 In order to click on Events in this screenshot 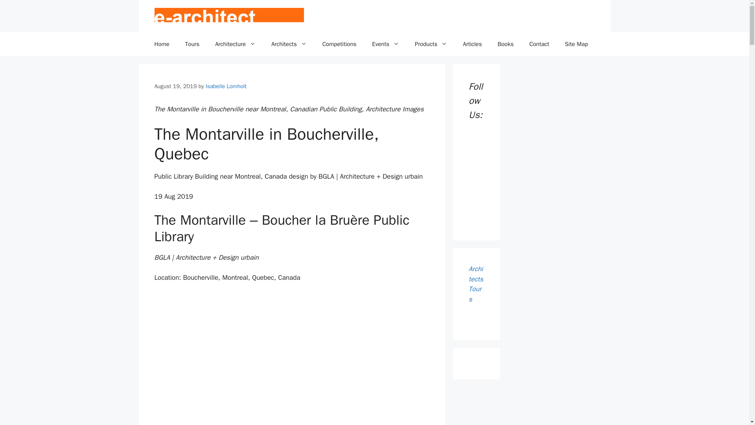, I will do `click(385, 44)`.